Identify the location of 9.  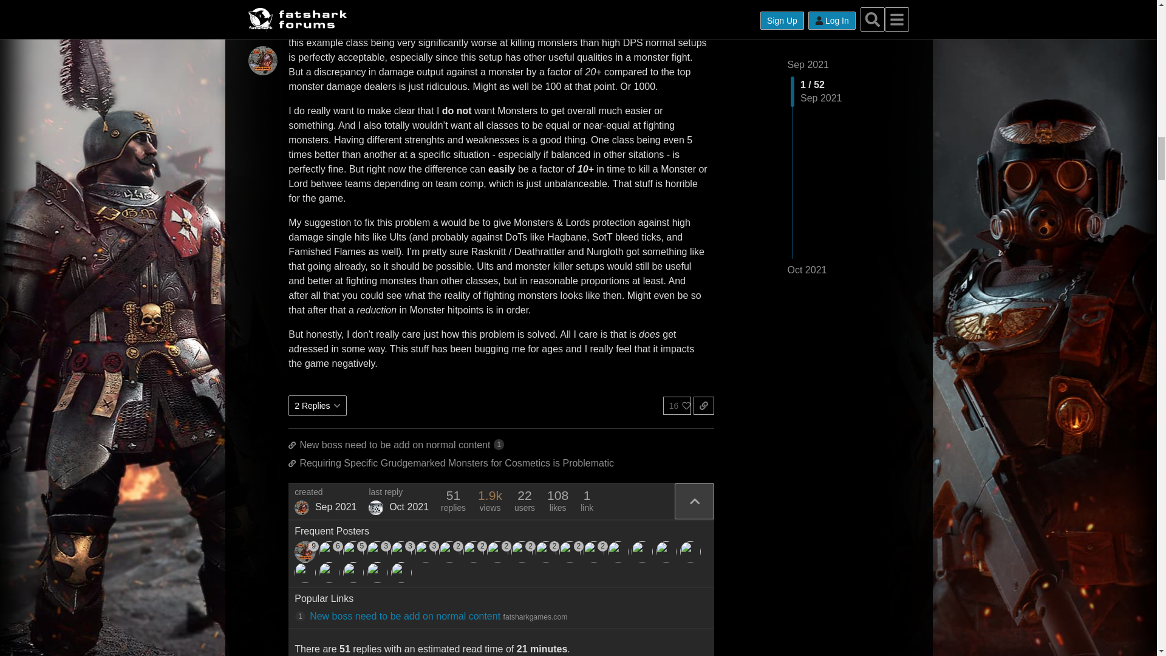
(306, 552).